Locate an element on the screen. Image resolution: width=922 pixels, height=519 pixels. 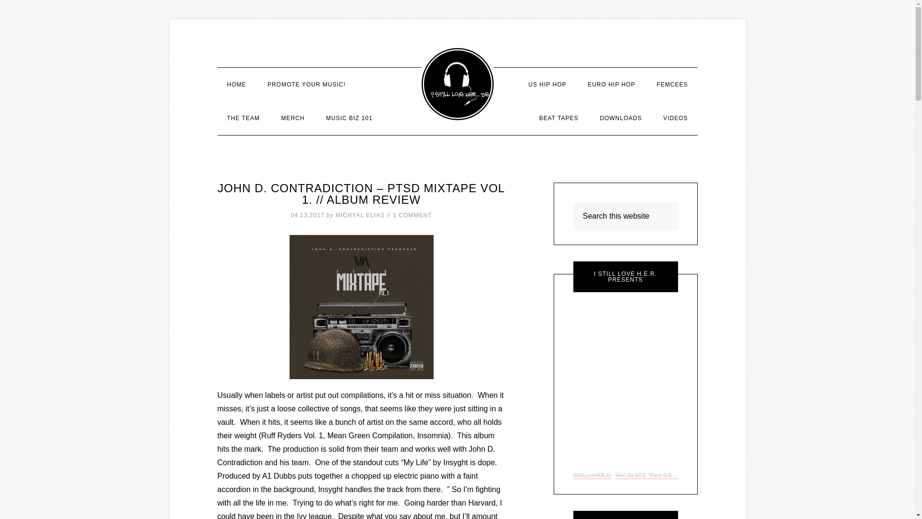
I STILL LOVE H.E.R. - HIP HOP BLOG is located at coordinates (457, 84).